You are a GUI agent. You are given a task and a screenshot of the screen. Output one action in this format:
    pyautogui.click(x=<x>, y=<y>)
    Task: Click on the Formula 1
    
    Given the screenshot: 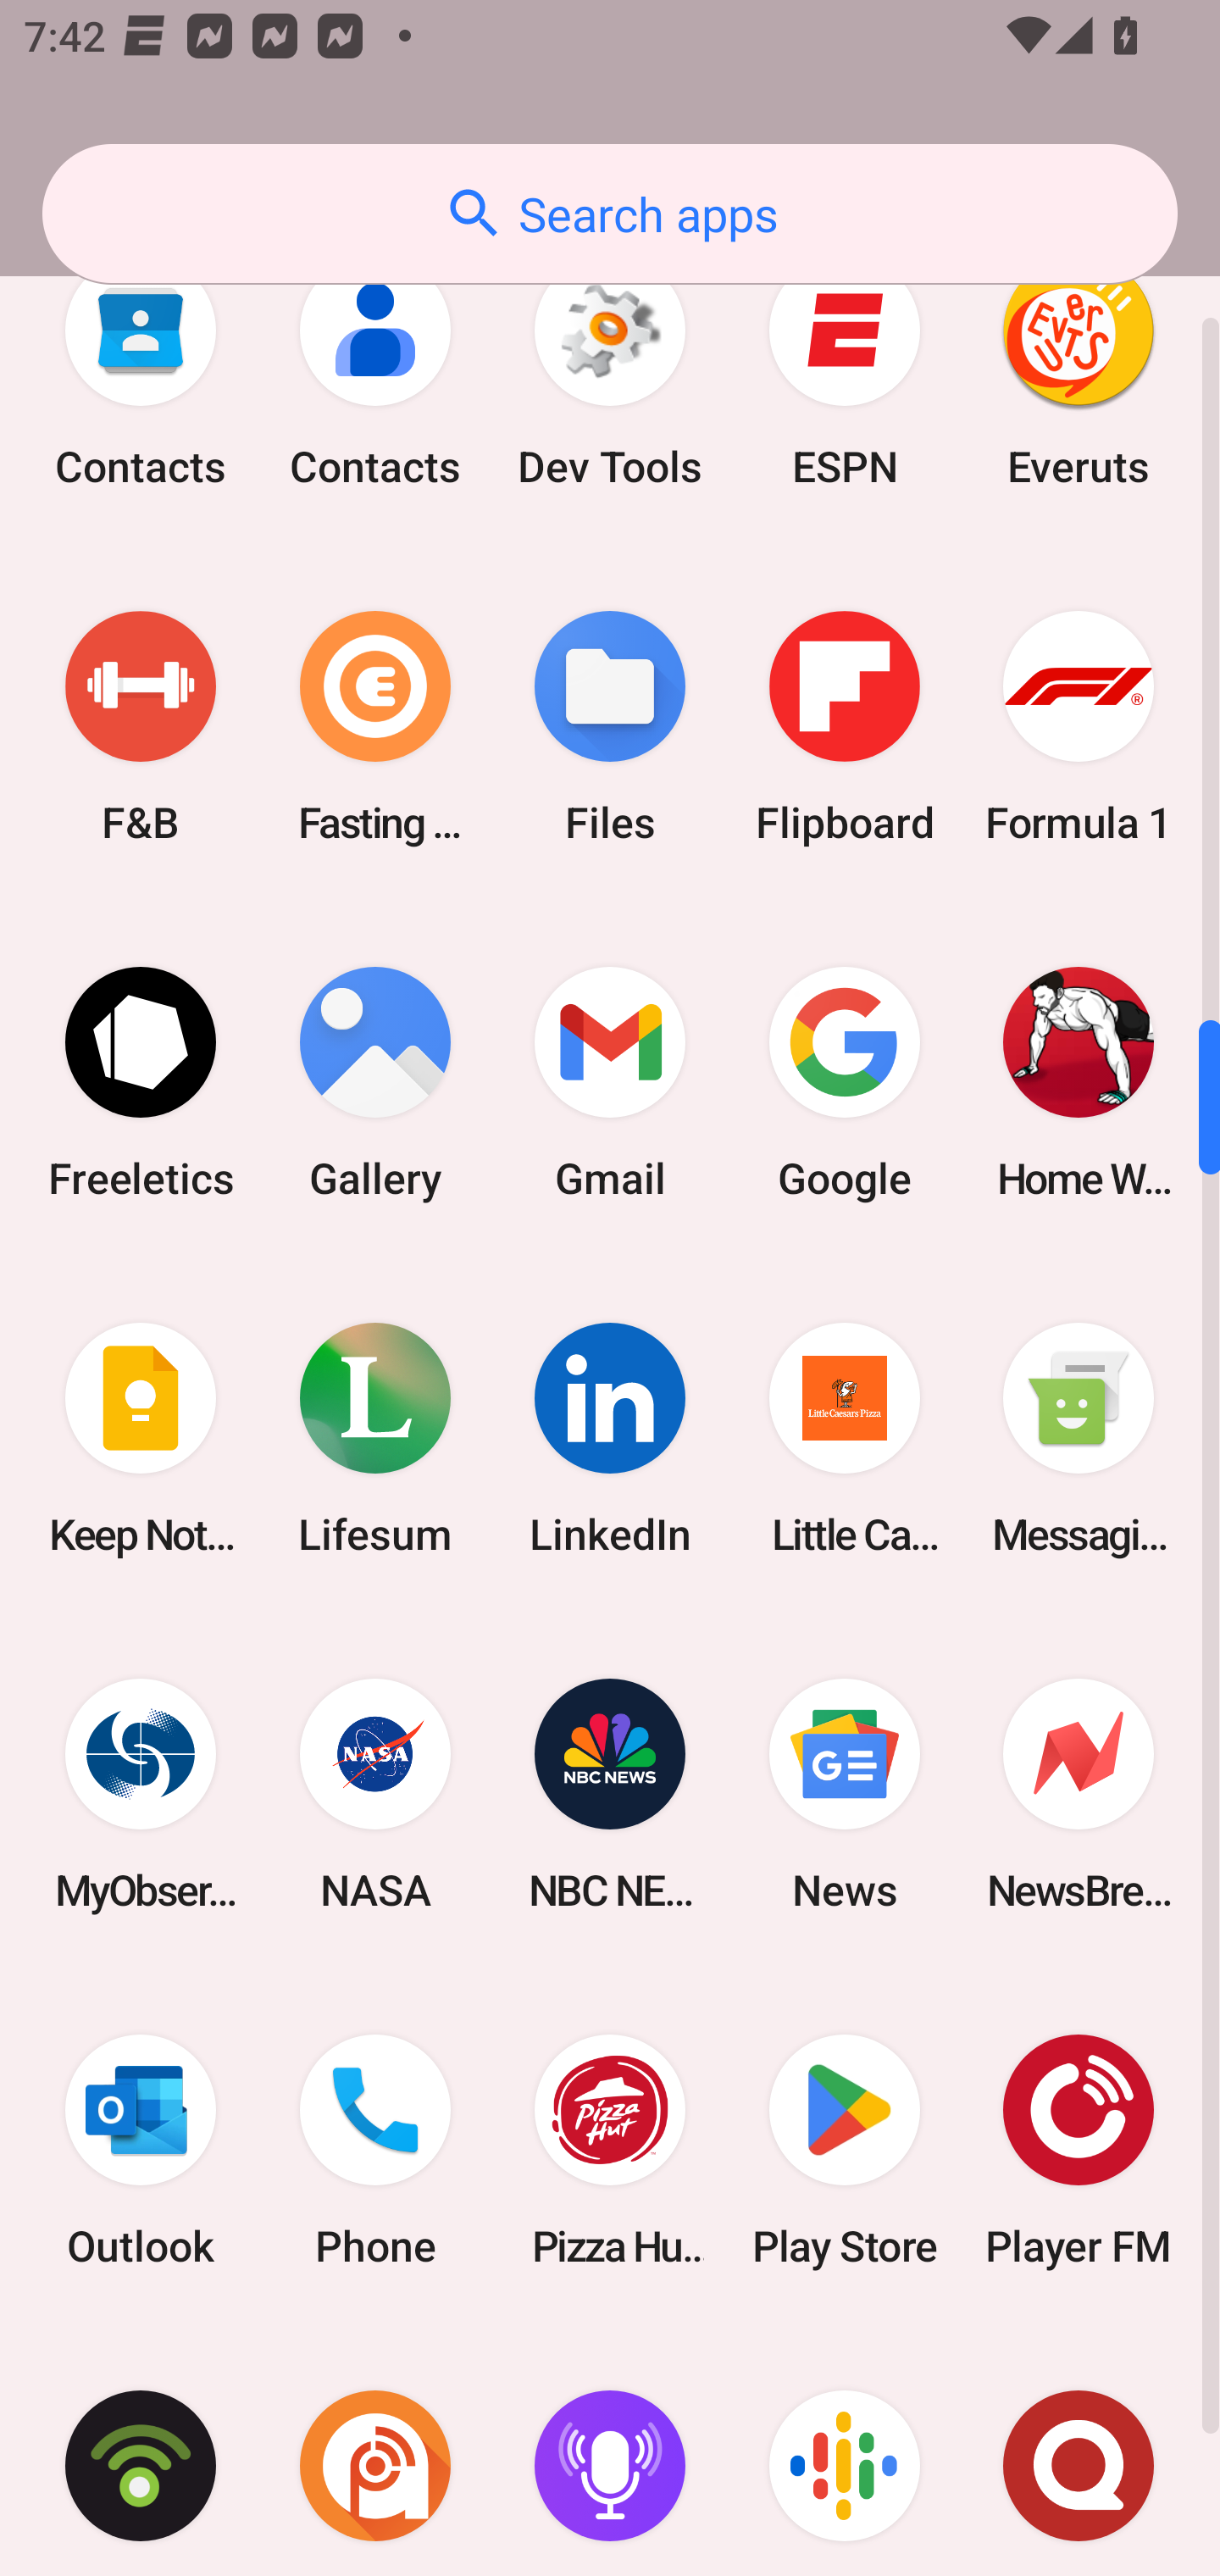 What is the action you would take?
    pyautogui.click(x=1079, y=726)
    